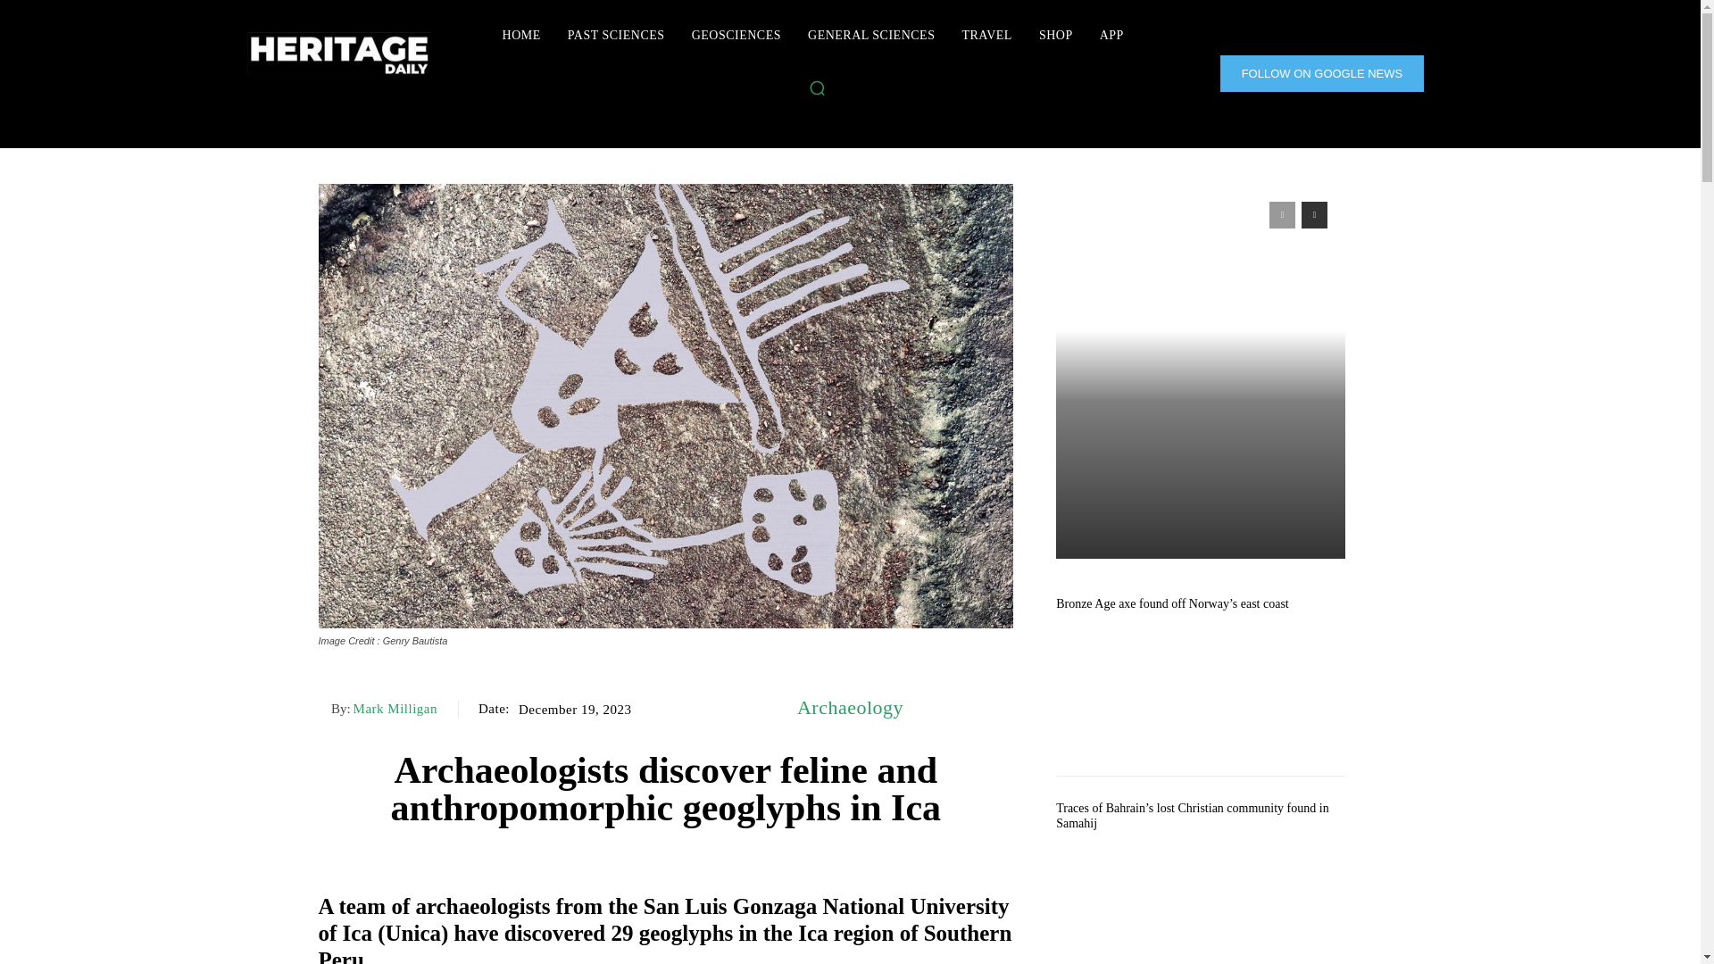  I want to click on FOLLOW ON GOOGLE NEWS, so click(1322, 73).